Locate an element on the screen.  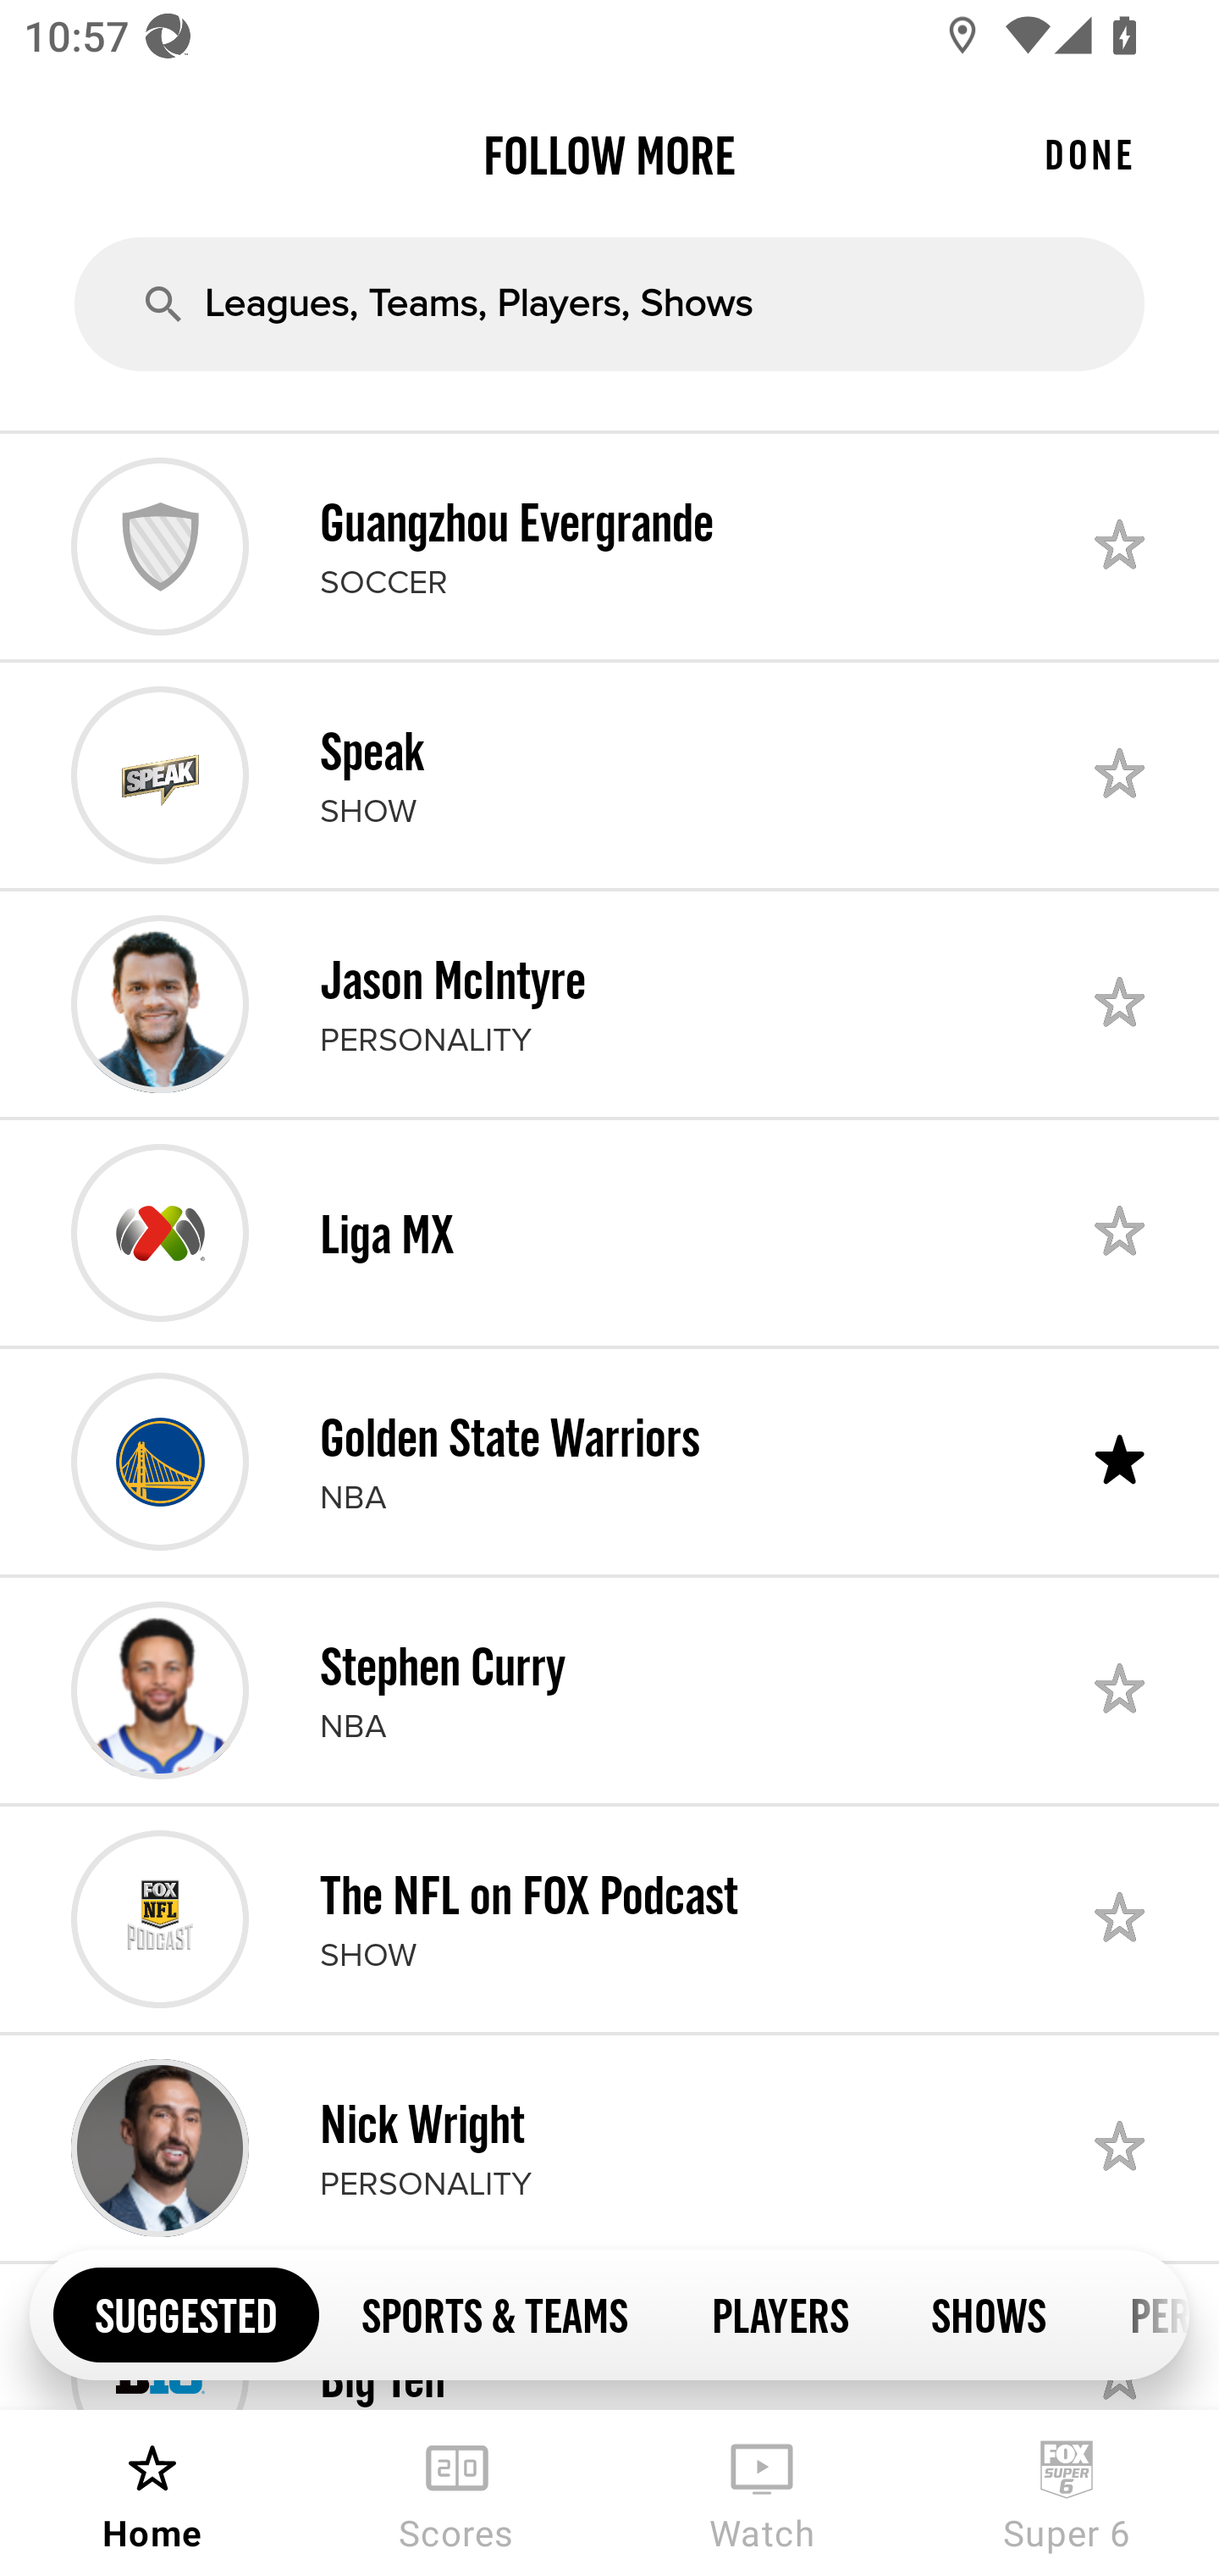
Guangzhou Evergrande SOCCER is located at coordinates (609, 546).